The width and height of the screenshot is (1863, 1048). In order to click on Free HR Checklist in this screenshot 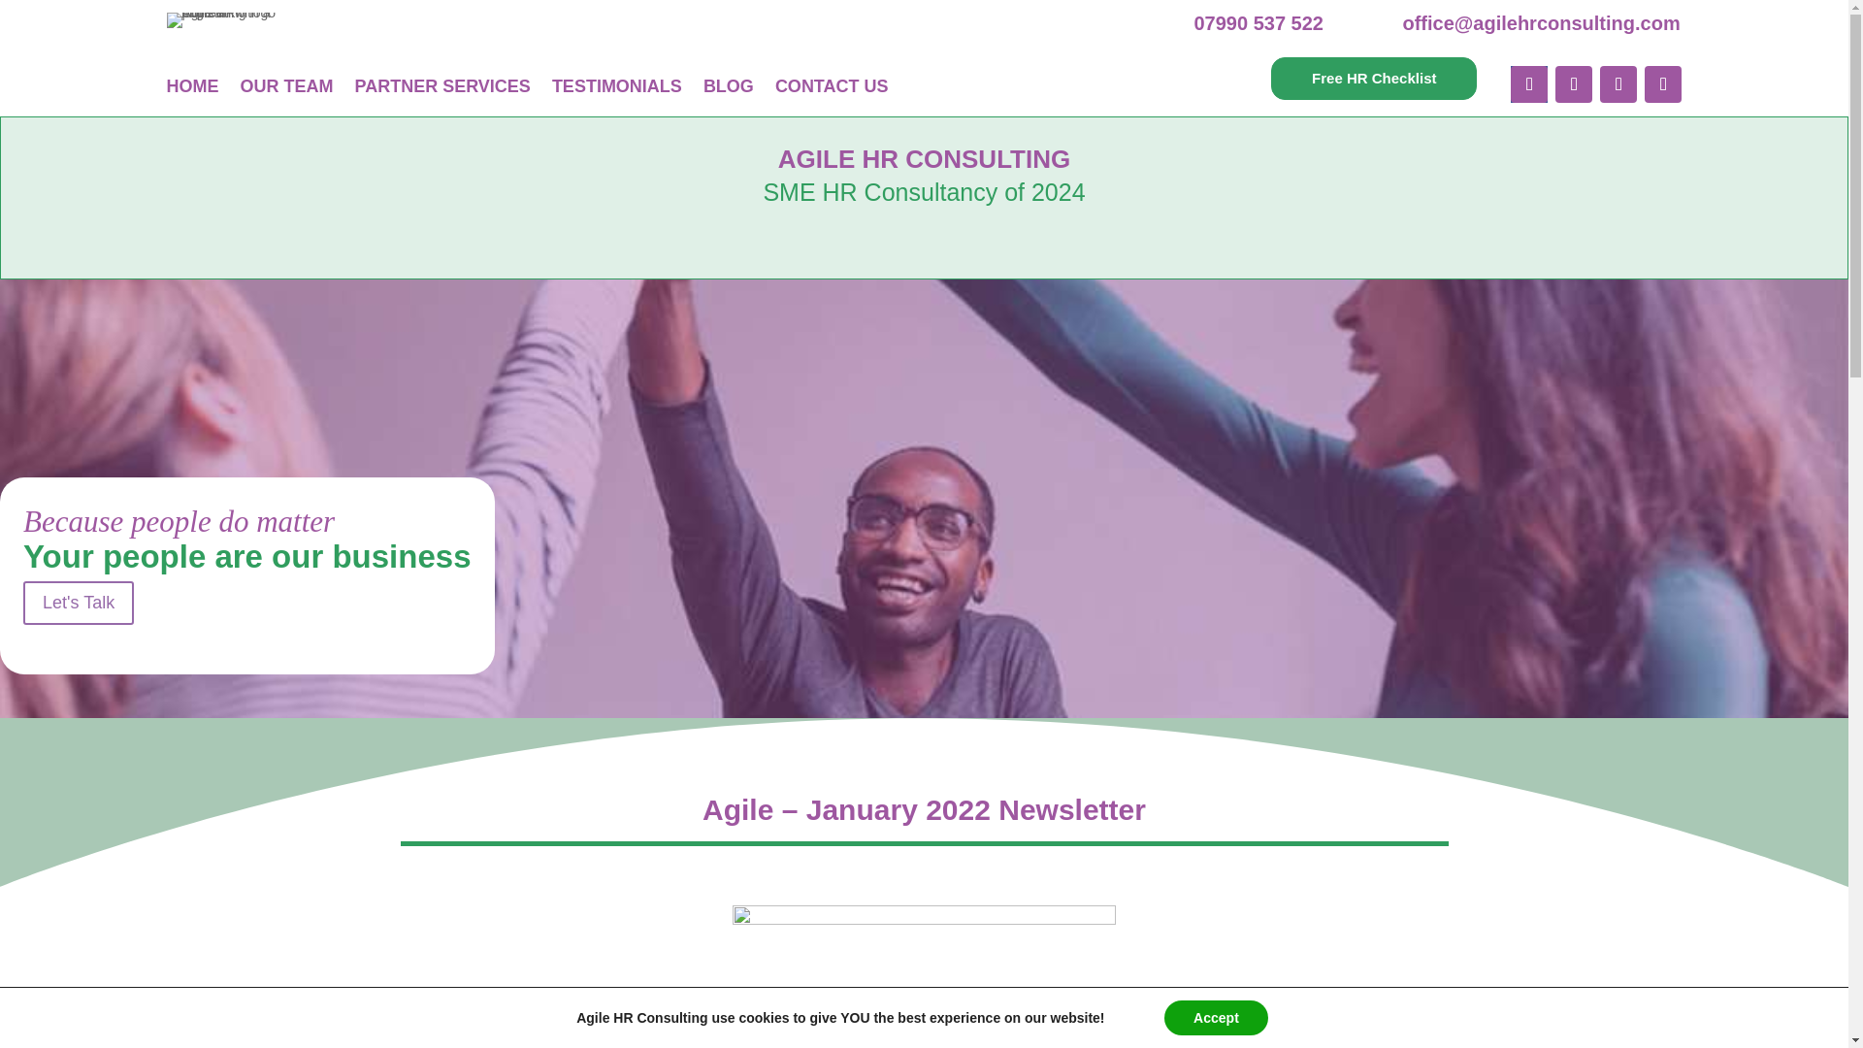, I will do `click(1374, 78)`.